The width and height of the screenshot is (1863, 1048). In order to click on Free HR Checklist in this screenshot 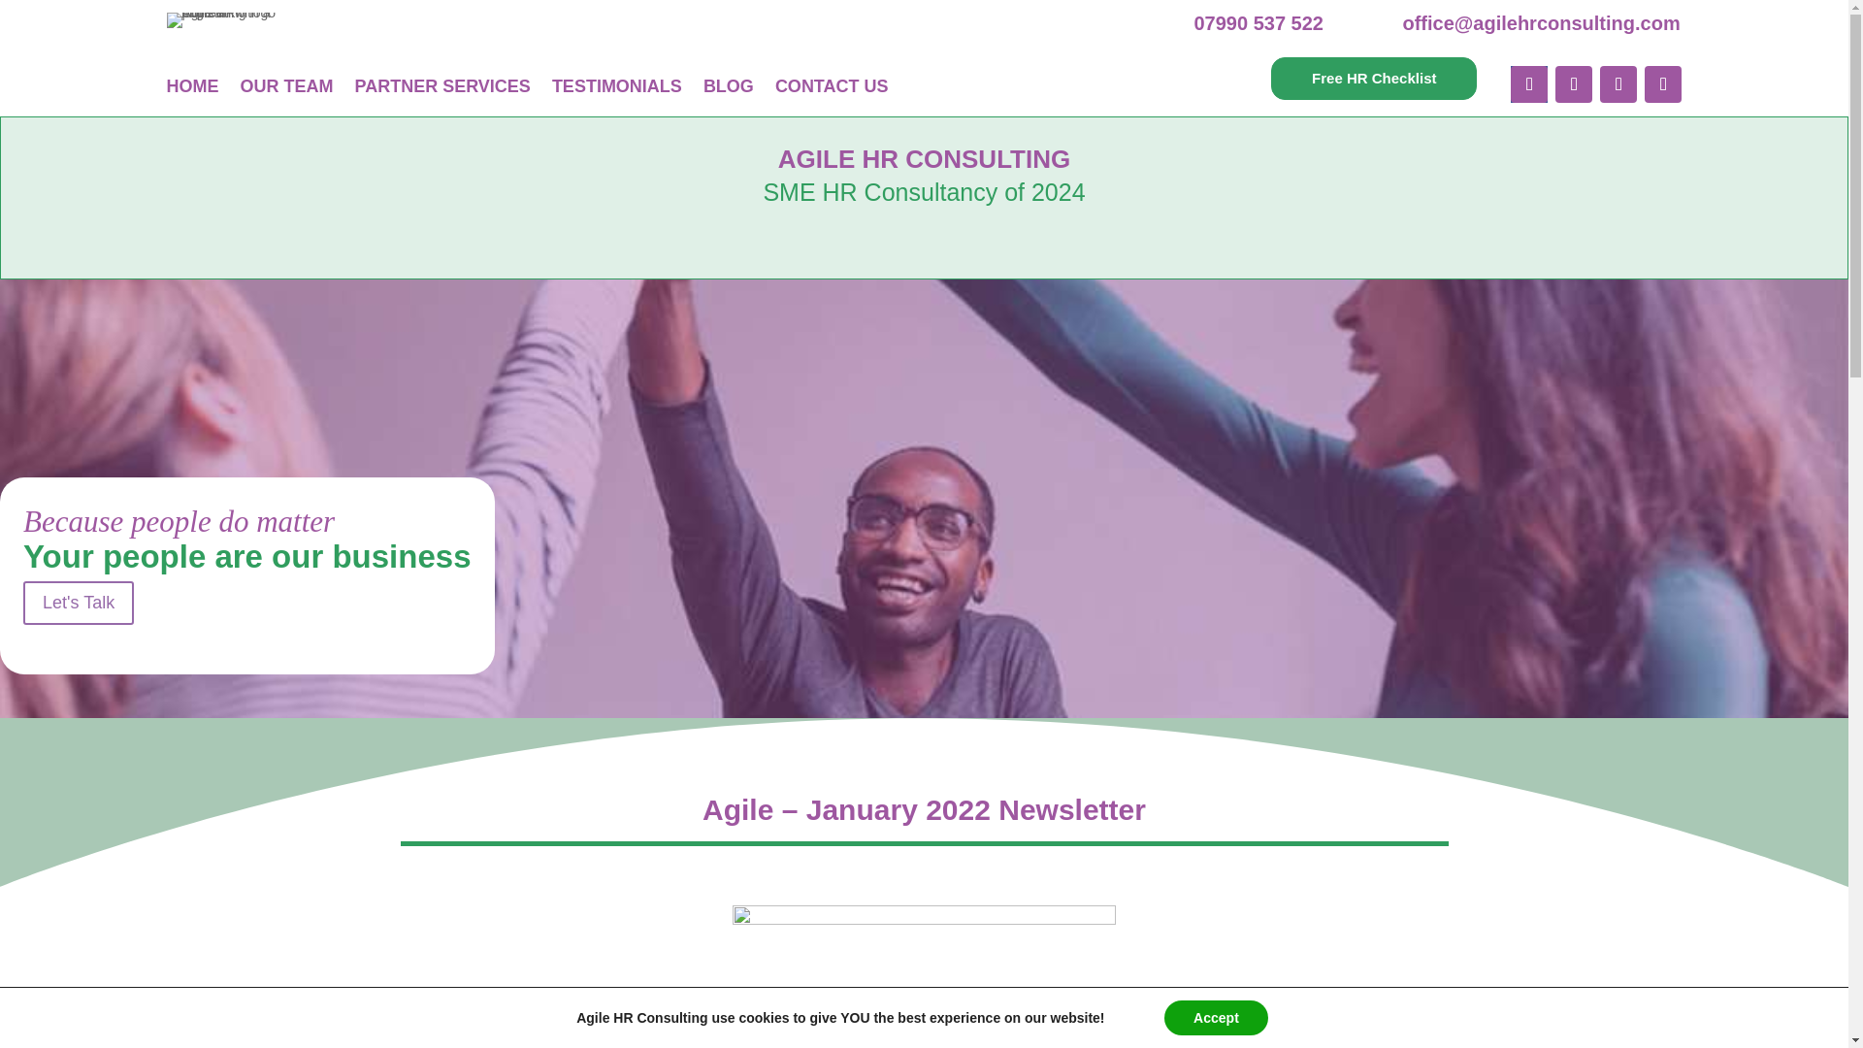, I will do `click(1374, 78)`.